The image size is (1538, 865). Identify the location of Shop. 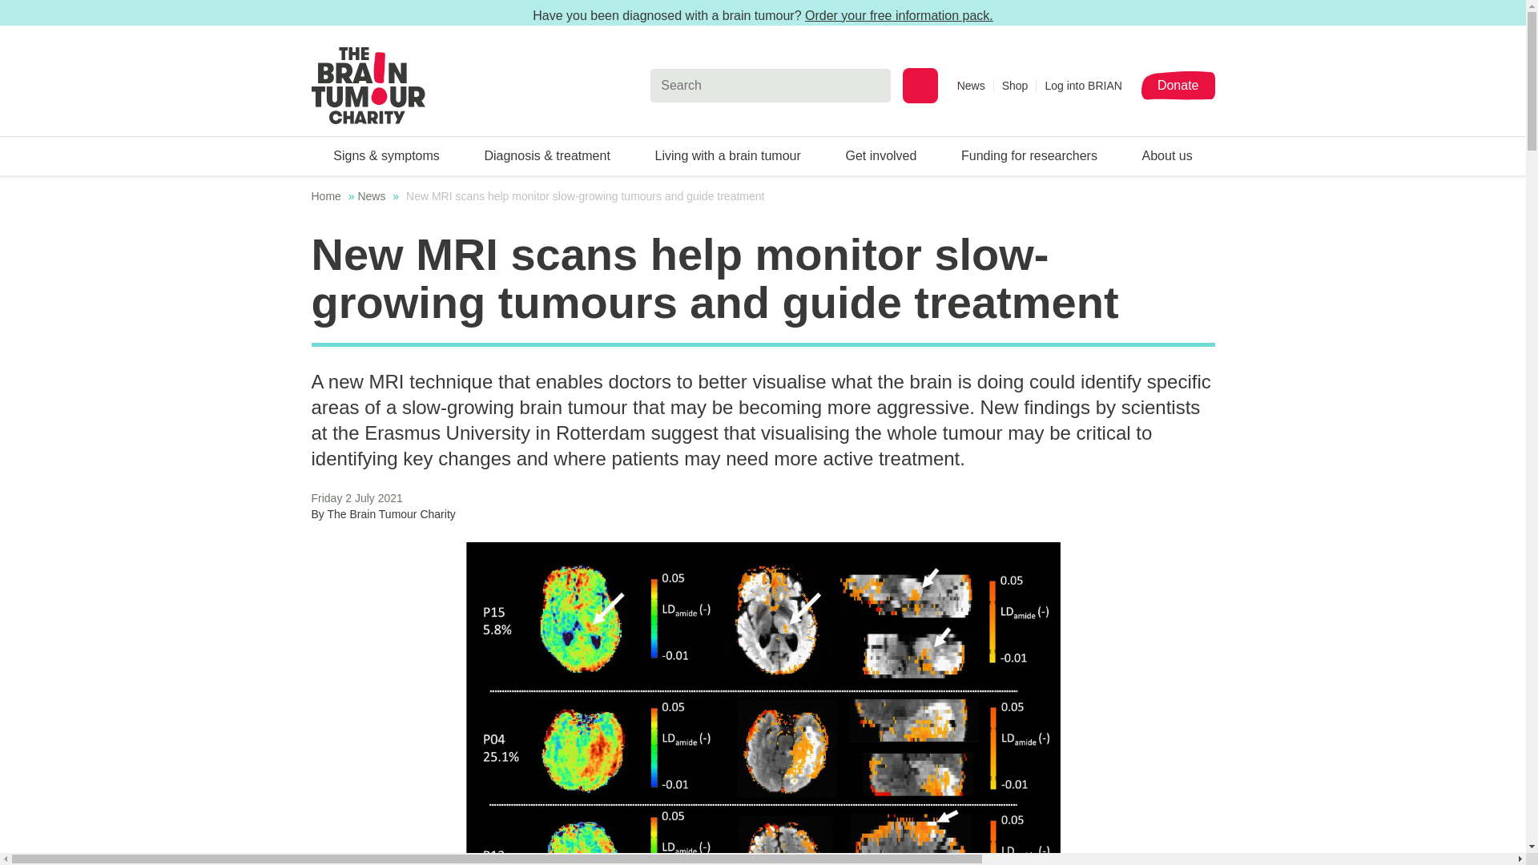
(1019, 85).